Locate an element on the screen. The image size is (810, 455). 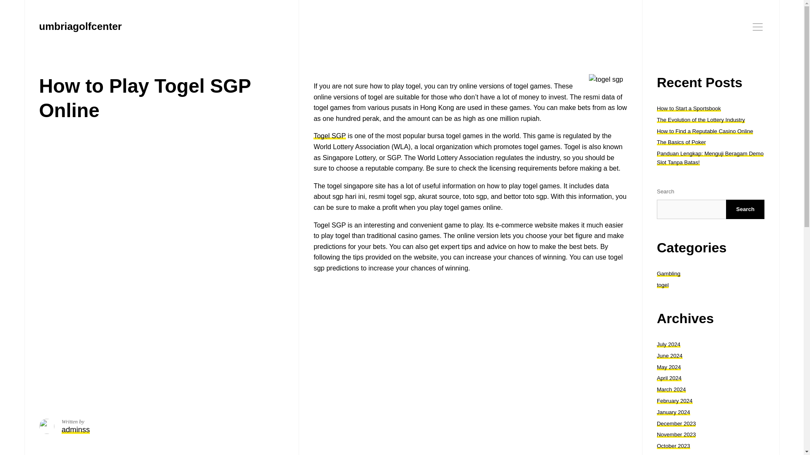
September 2023 is located at coordinates (677, 454).